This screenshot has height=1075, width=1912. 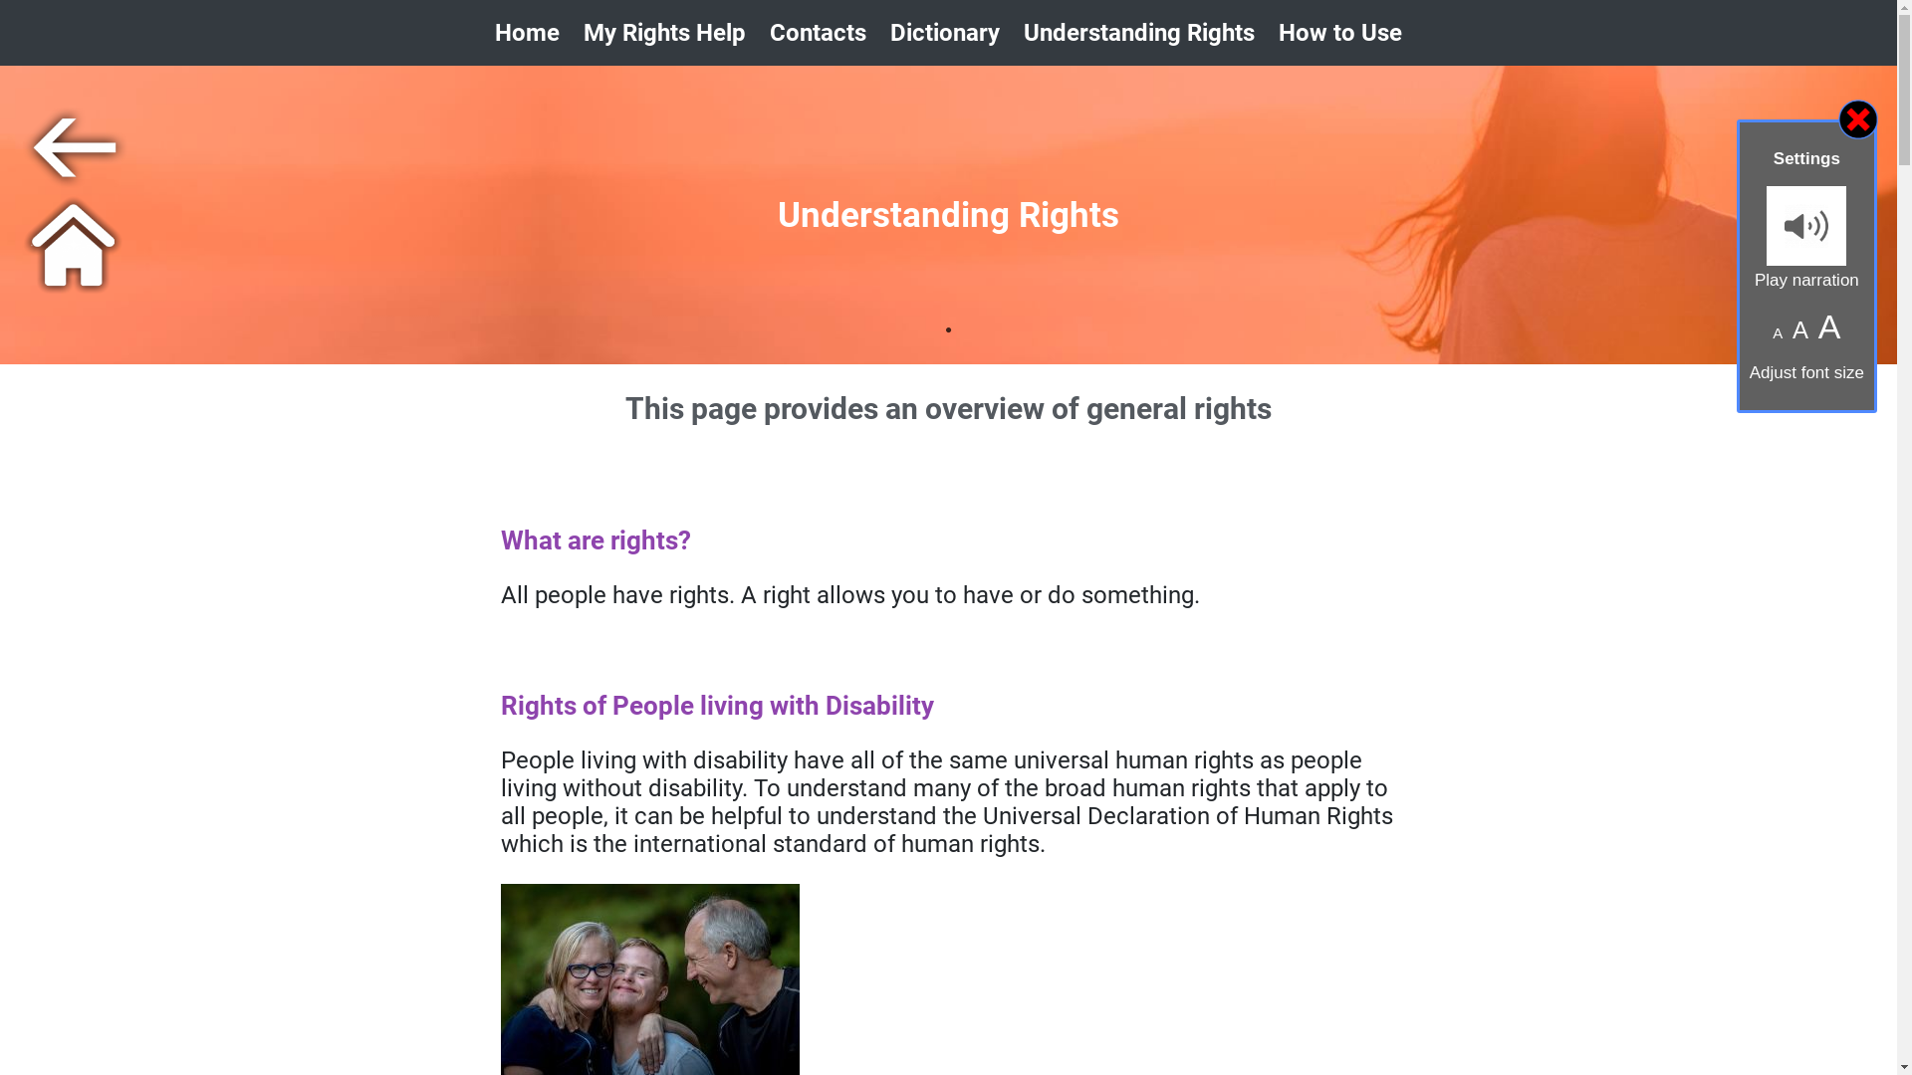 I want to click on Understanding Rights, so click(x=1139, y=33).